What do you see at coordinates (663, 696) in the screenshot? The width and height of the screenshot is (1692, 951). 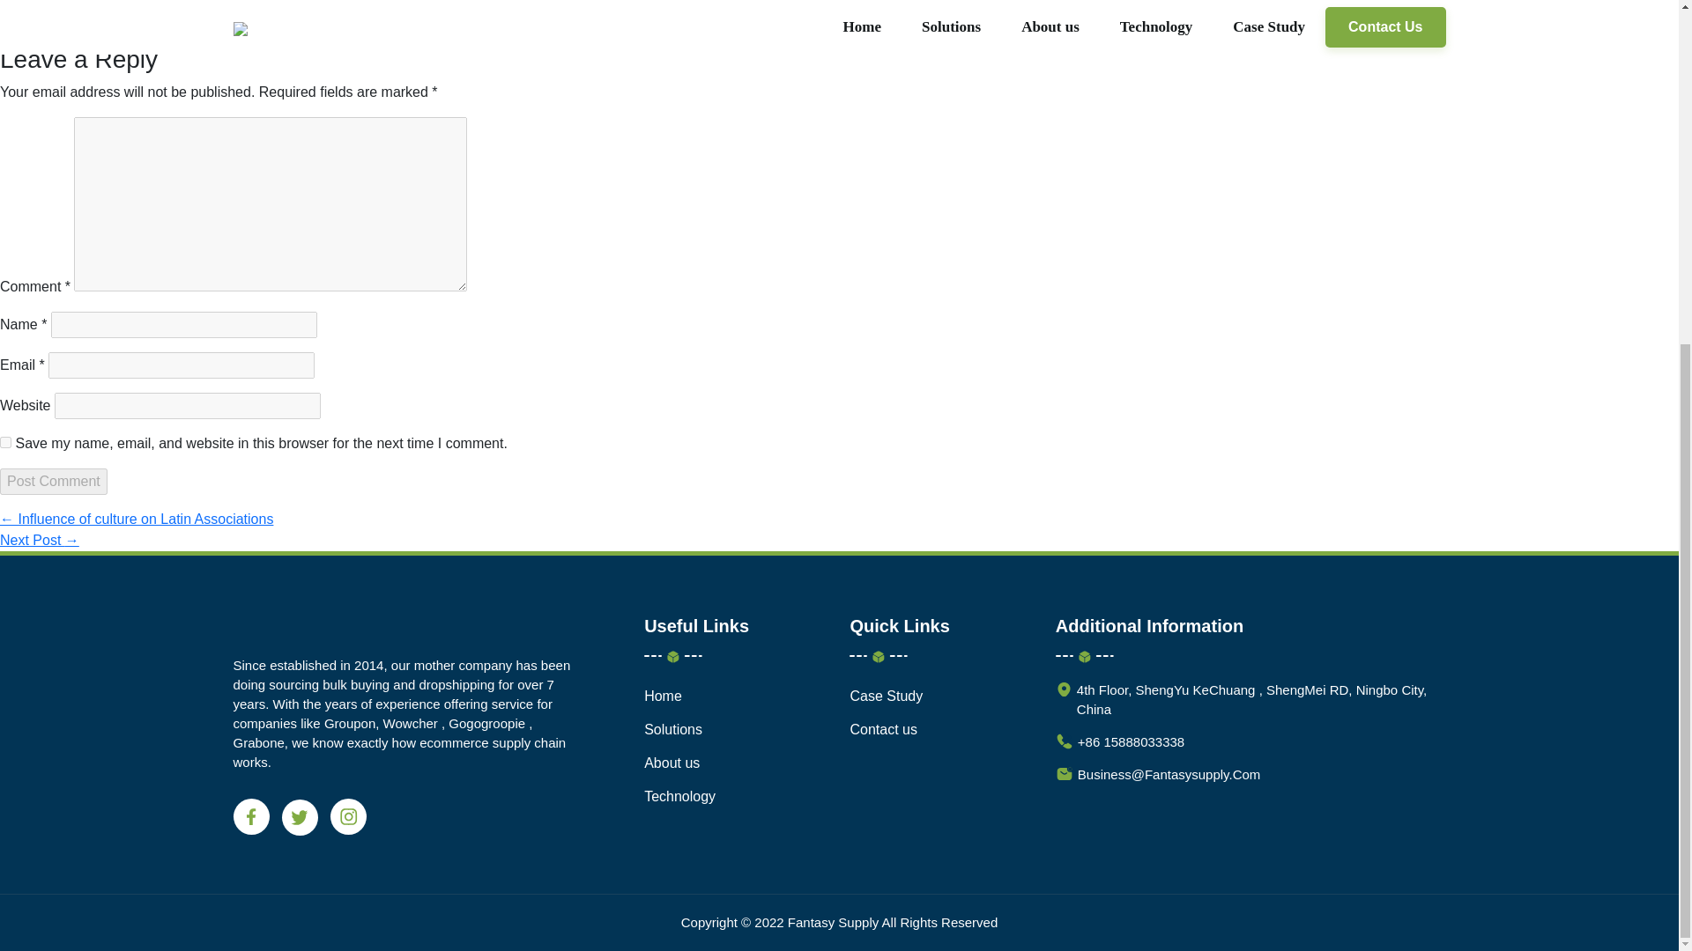 I see `Home` at bounding box center [663, 696].